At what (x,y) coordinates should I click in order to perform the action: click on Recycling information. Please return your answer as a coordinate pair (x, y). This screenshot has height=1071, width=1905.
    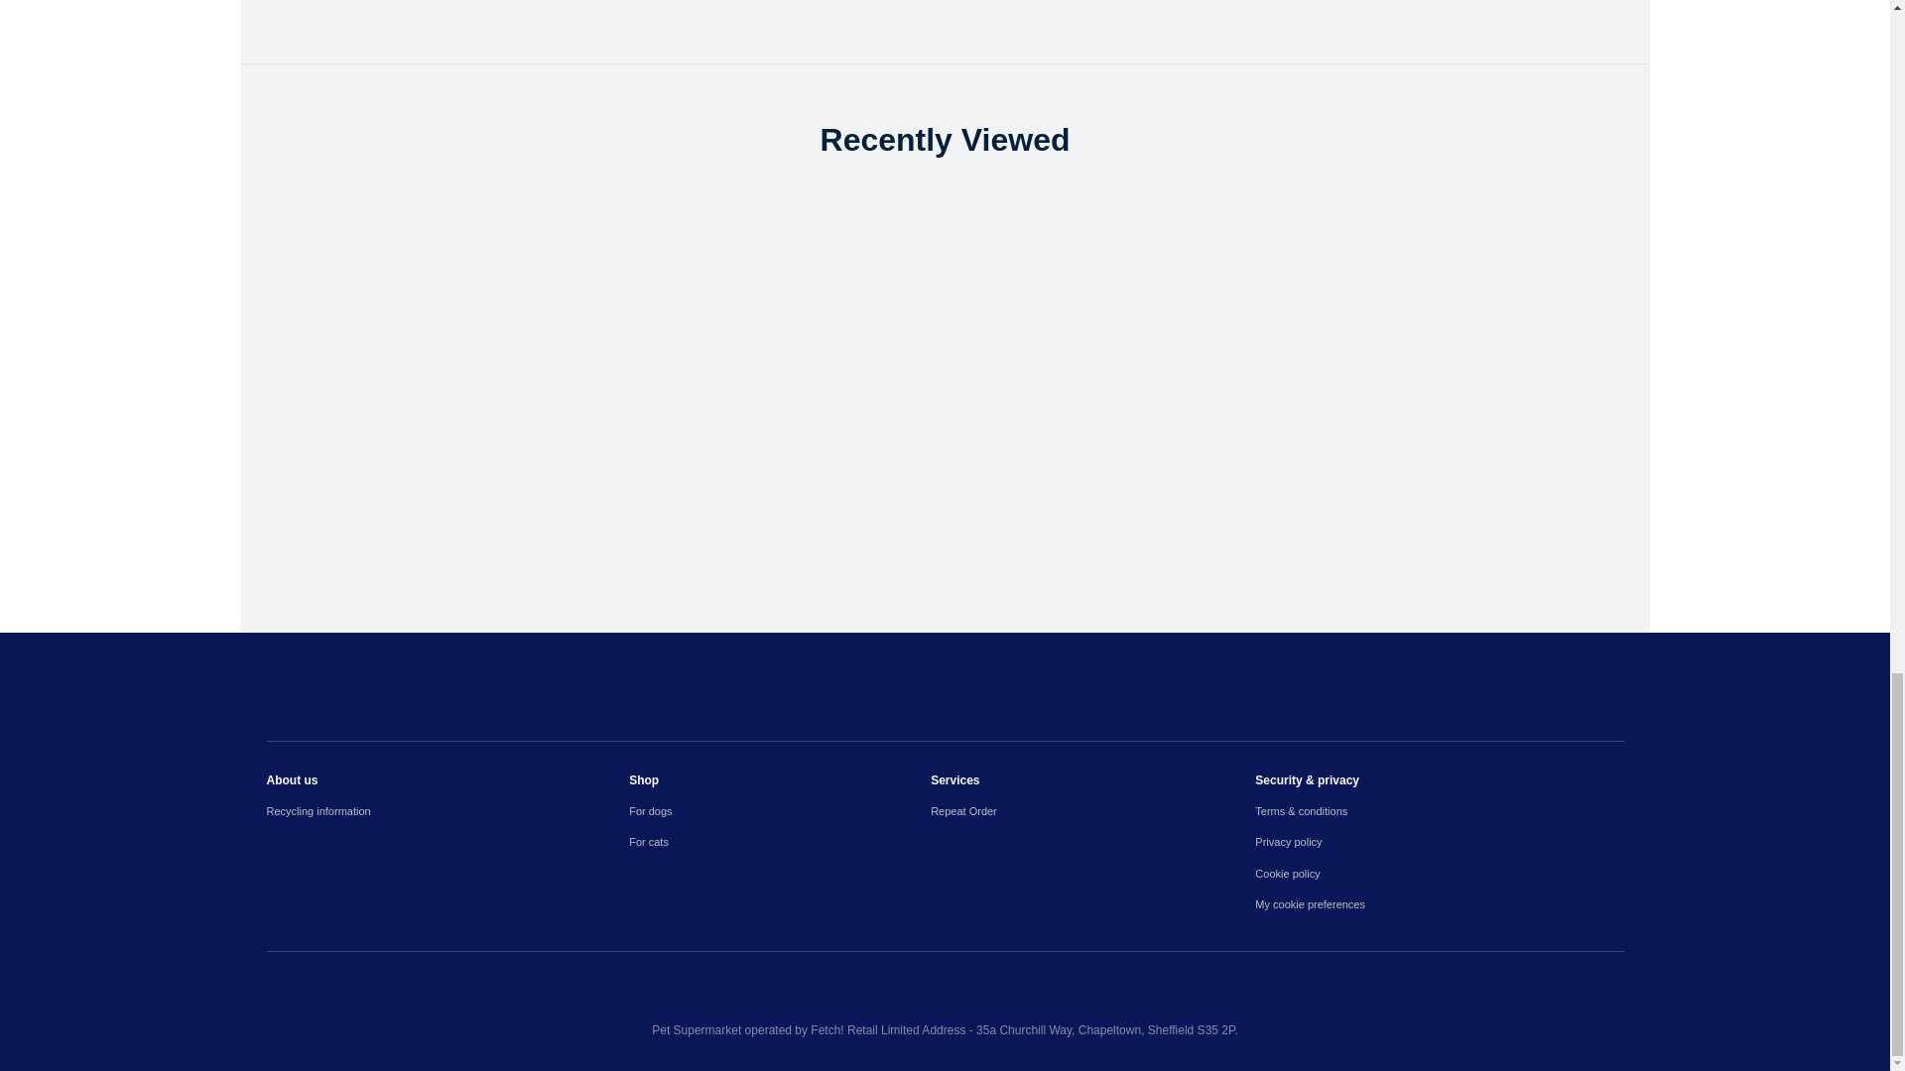
    Looking at the image, I should click on (446, 811).